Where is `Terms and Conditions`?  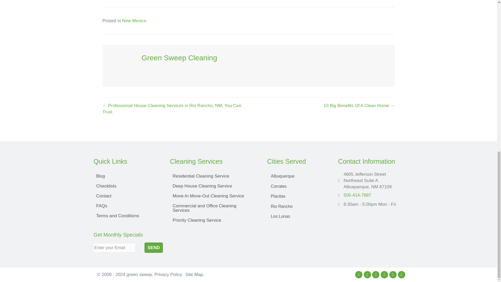 Terms and Conditions is located at coordinates (126, 216).